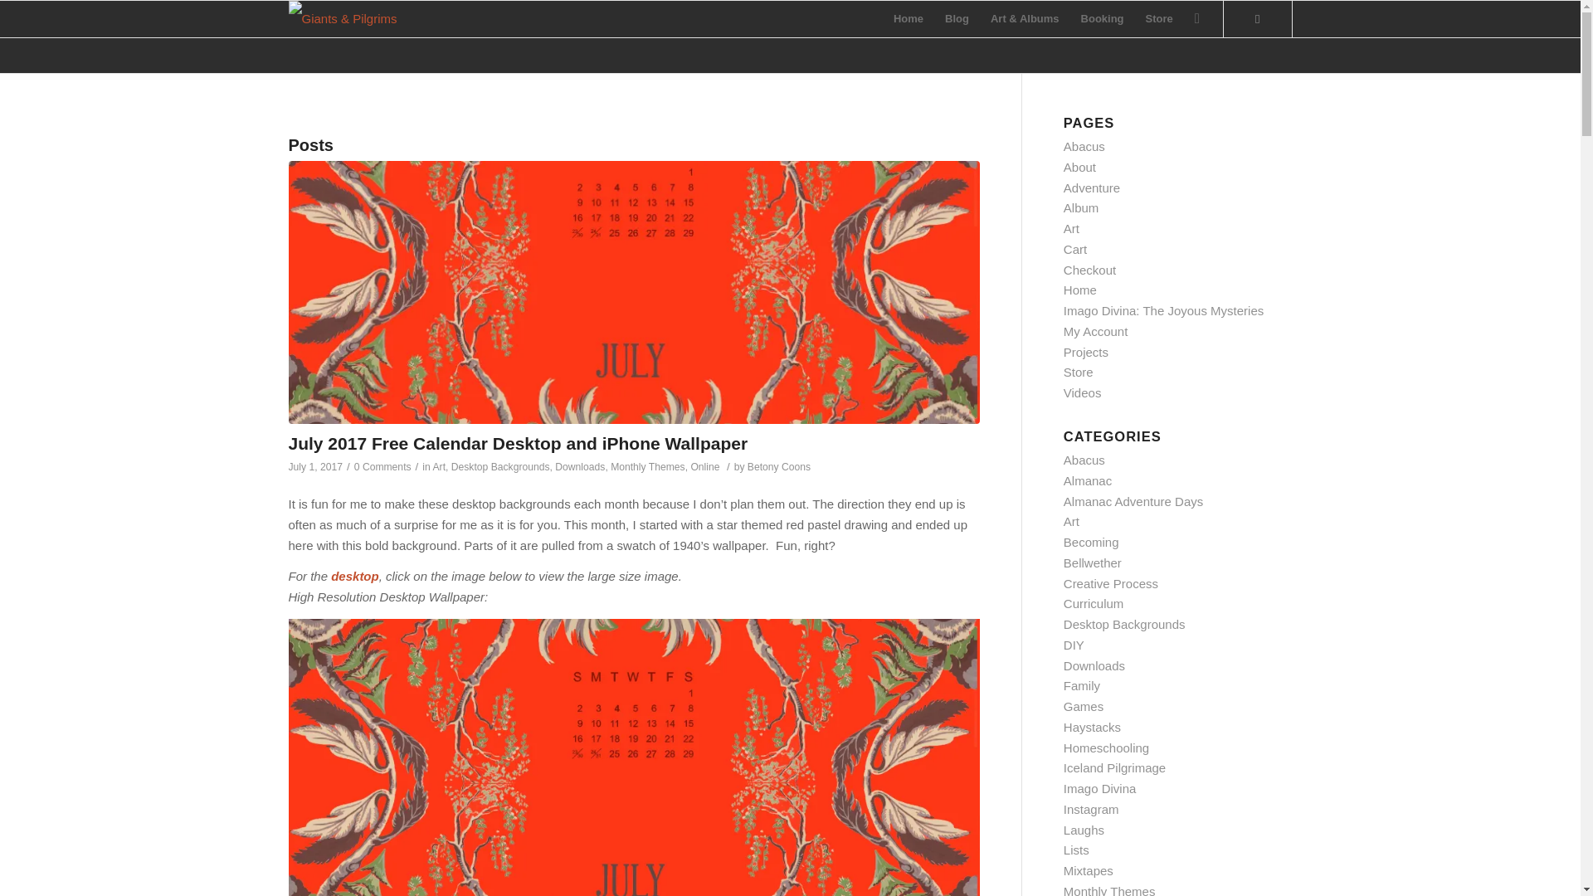 Image resolution: width=1593 pixels, height=896 pixels. I want to click on Album, so click(1081, 207).